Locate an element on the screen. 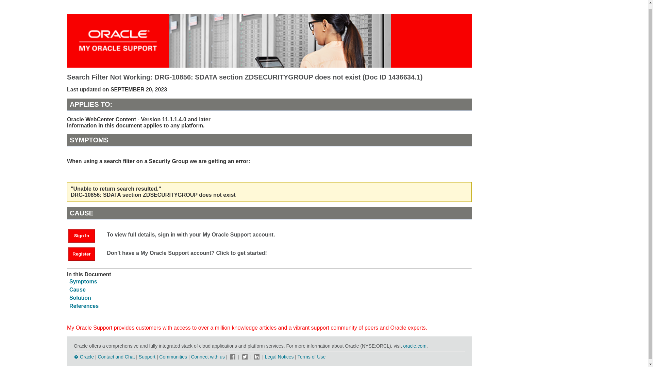  Contact and Chat is located at coordinates (116, 357).